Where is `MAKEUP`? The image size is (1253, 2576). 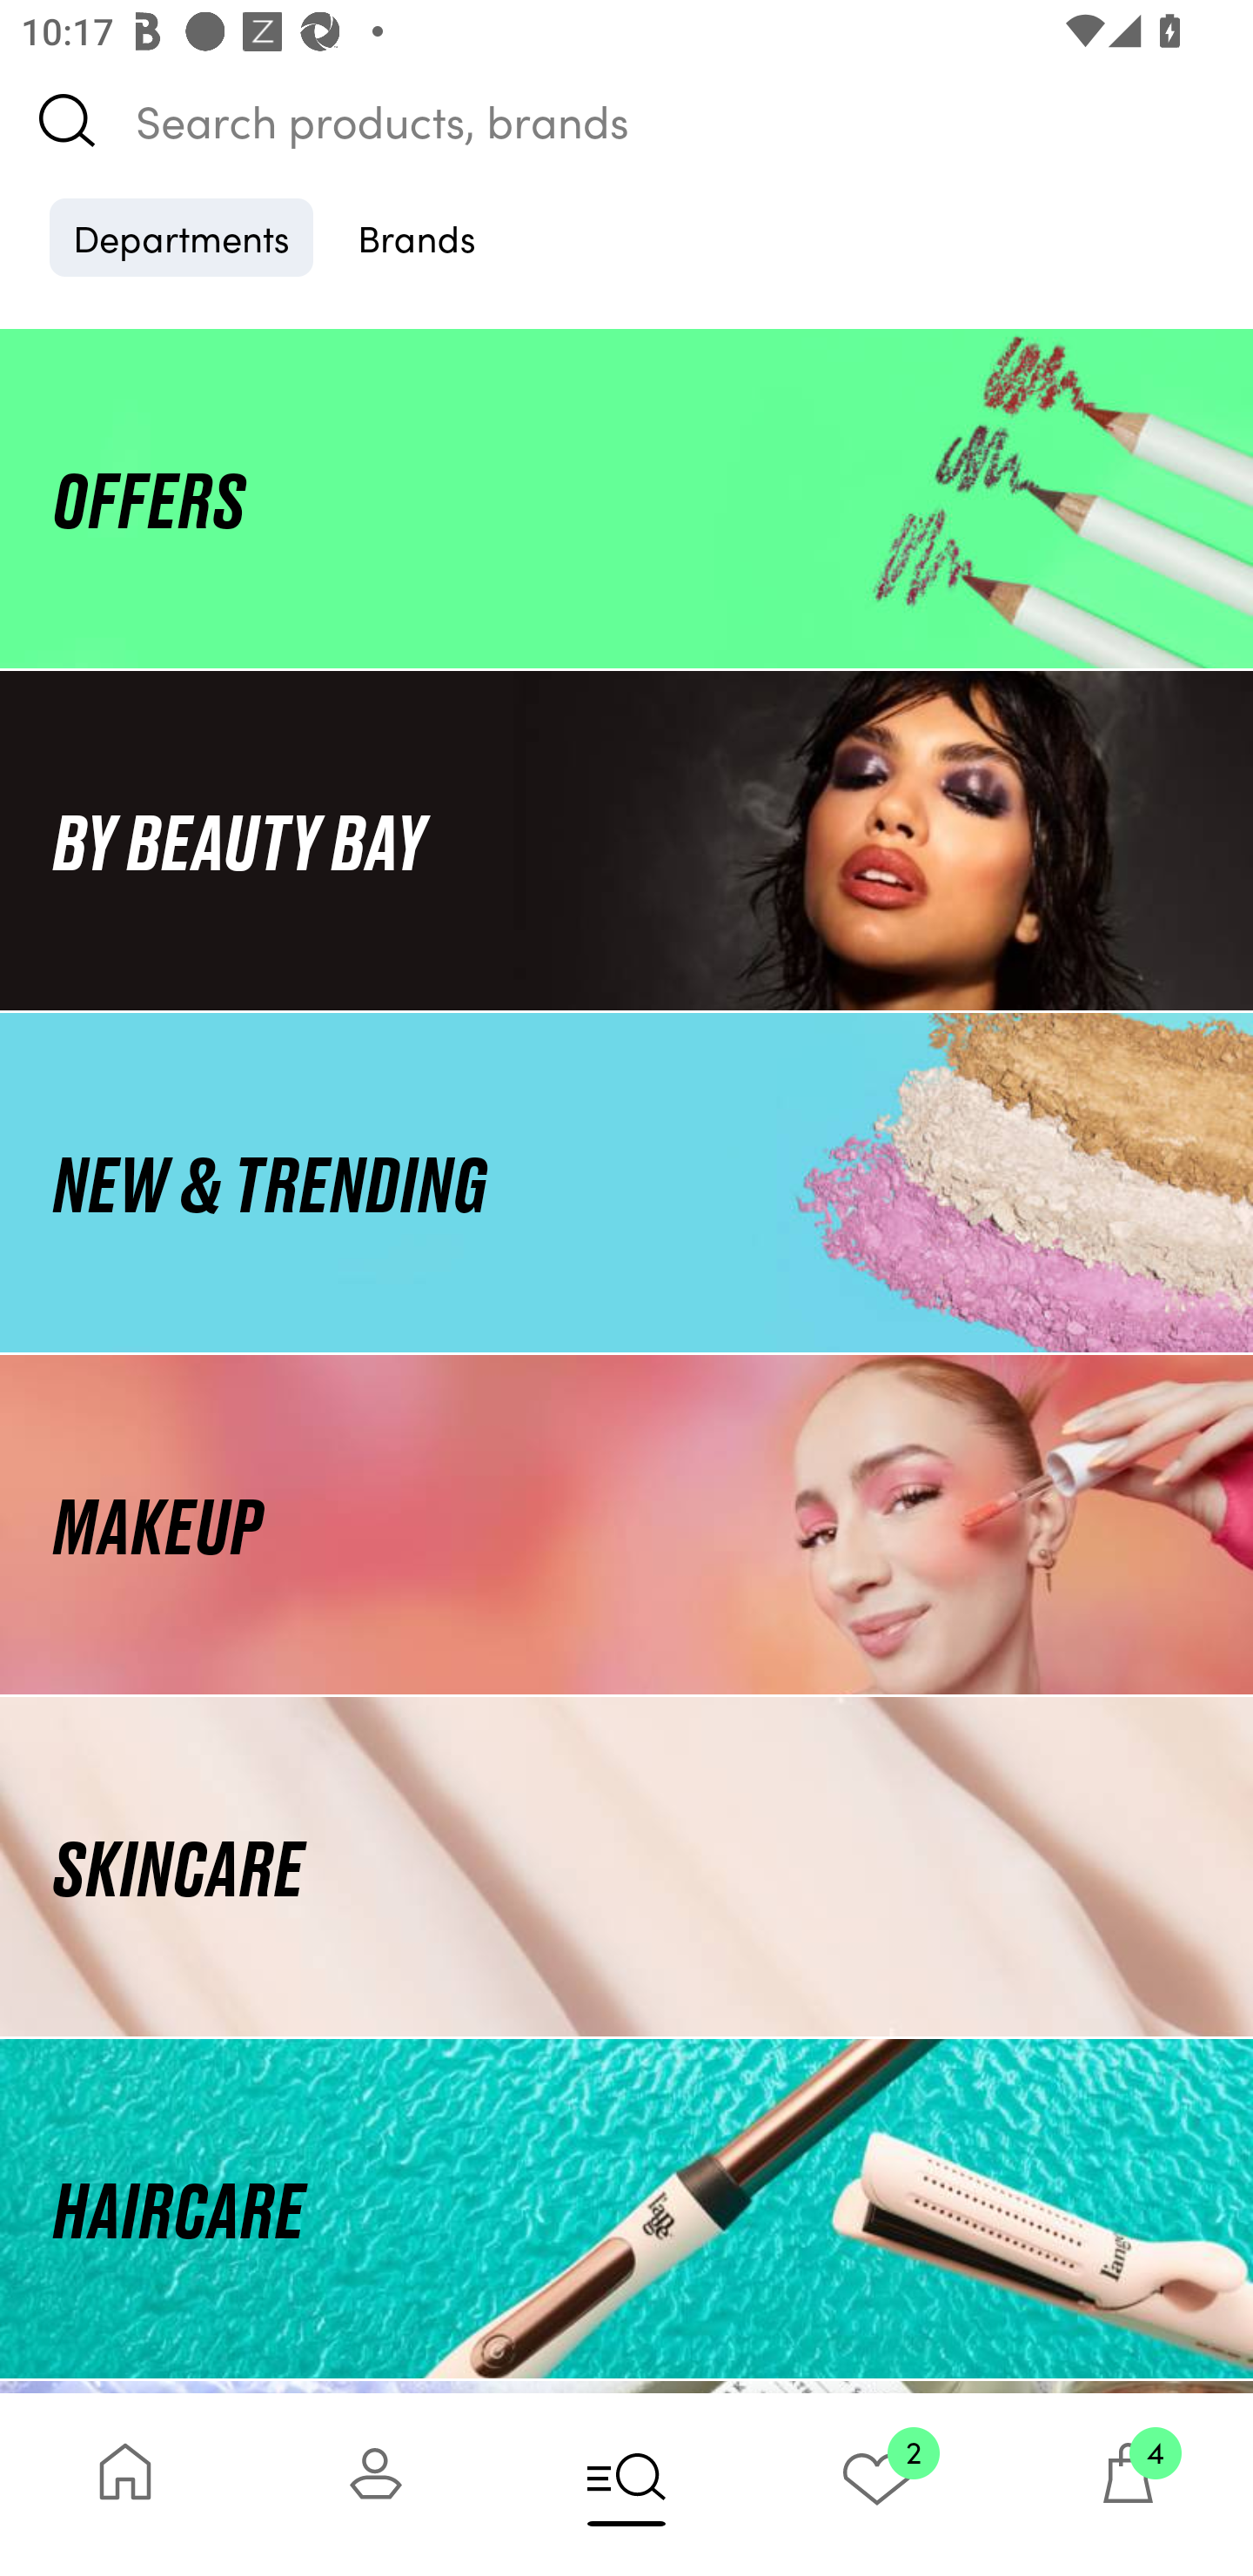 MAKEUP is located at coordinates (626, 1525).